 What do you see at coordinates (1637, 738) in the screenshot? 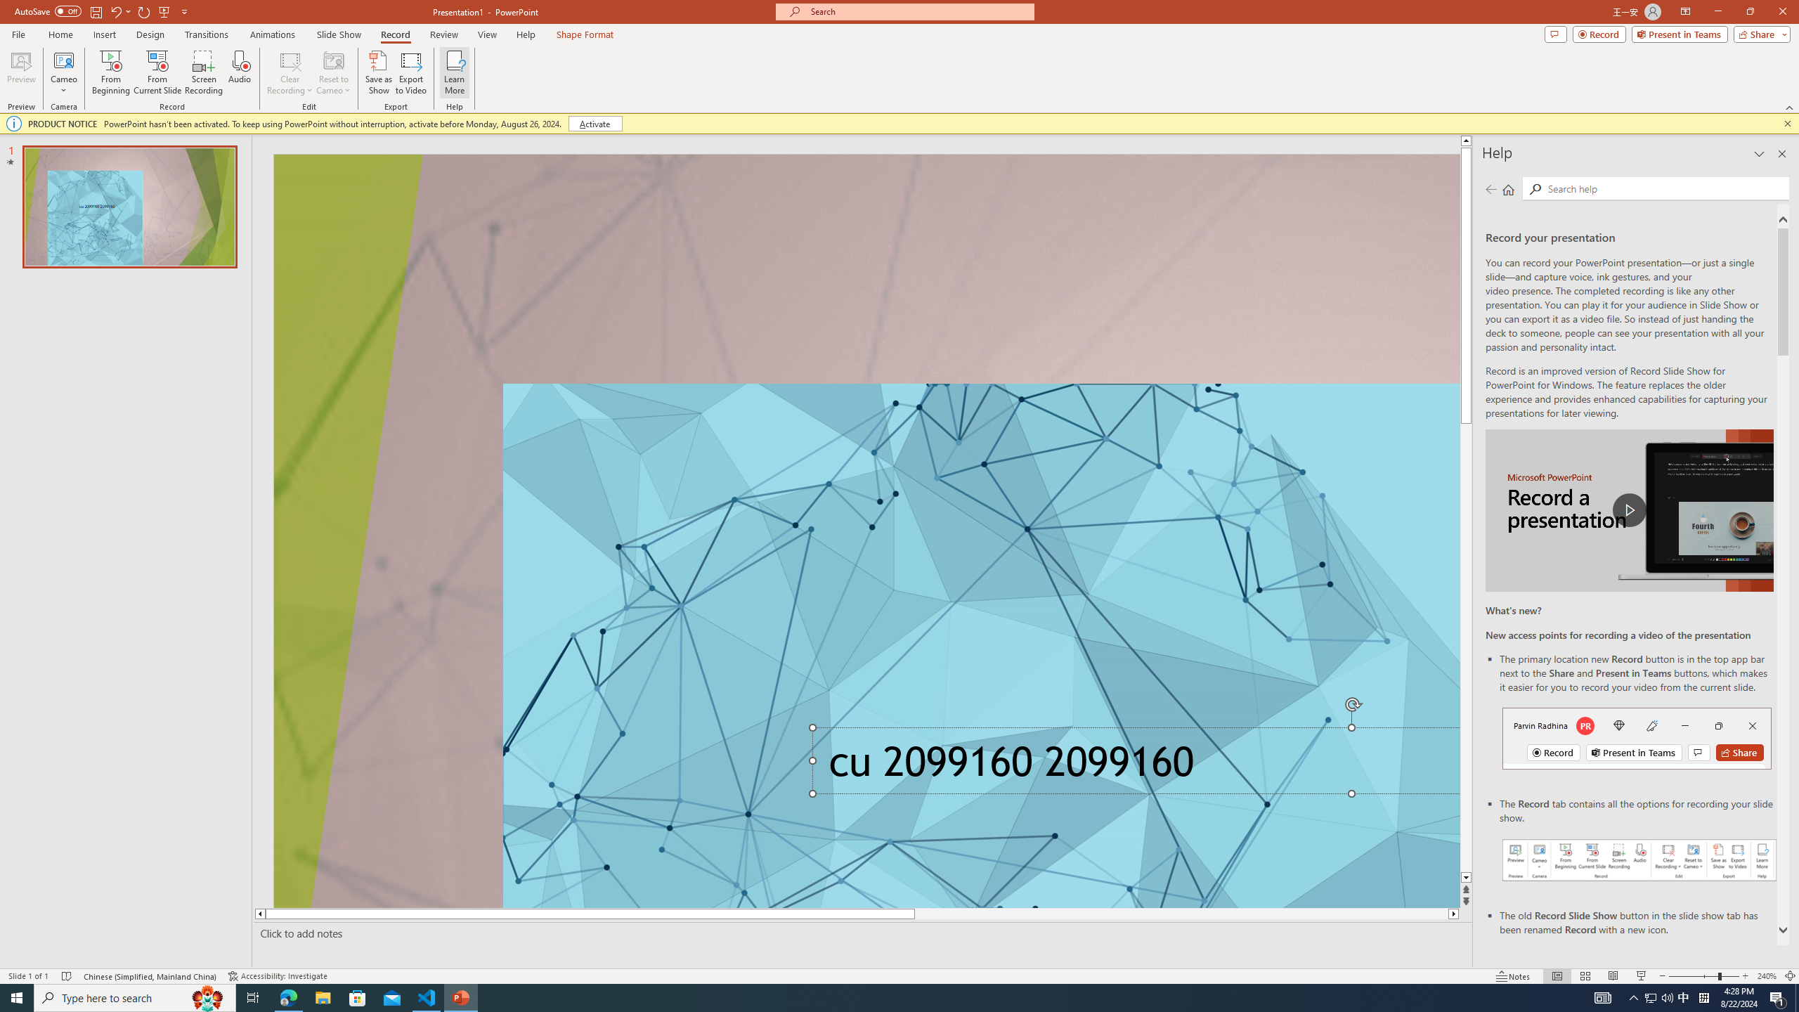
I see `Record button in top bar` at bounding box center [1637, 738].